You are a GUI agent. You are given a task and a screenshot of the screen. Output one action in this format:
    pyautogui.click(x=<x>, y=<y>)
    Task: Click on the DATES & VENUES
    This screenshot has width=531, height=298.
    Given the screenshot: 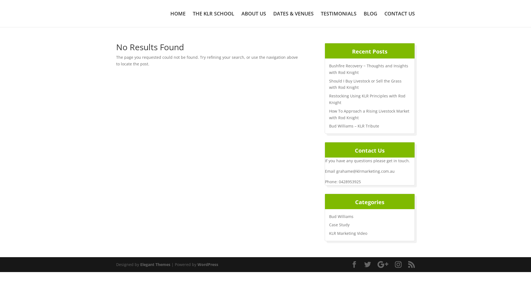 What is the action you would take?
    pyautogui.click(x=293, y=19)
    